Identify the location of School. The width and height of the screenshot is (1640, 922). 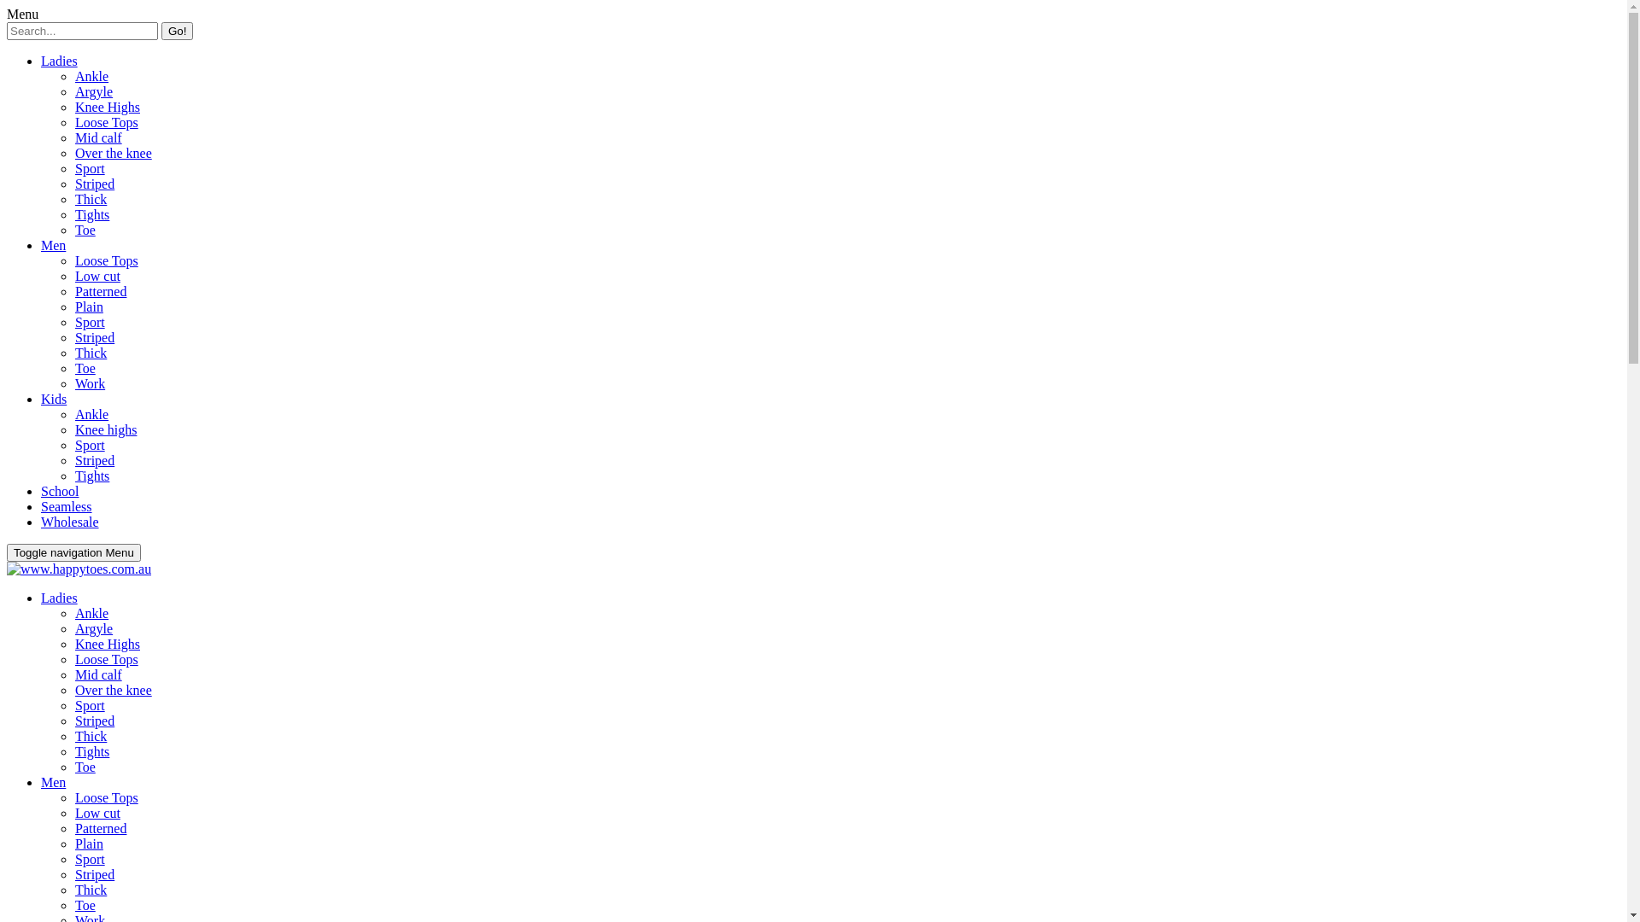
(60, 492).